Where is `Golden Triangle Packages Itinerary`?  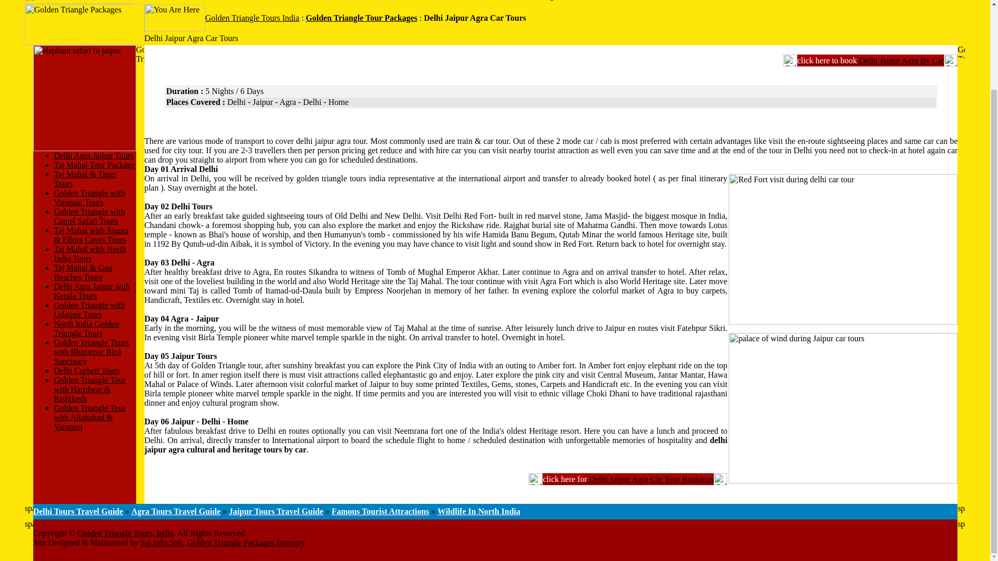
Golden Triangle Packages Itinerary is located at coordinates (246, 542).